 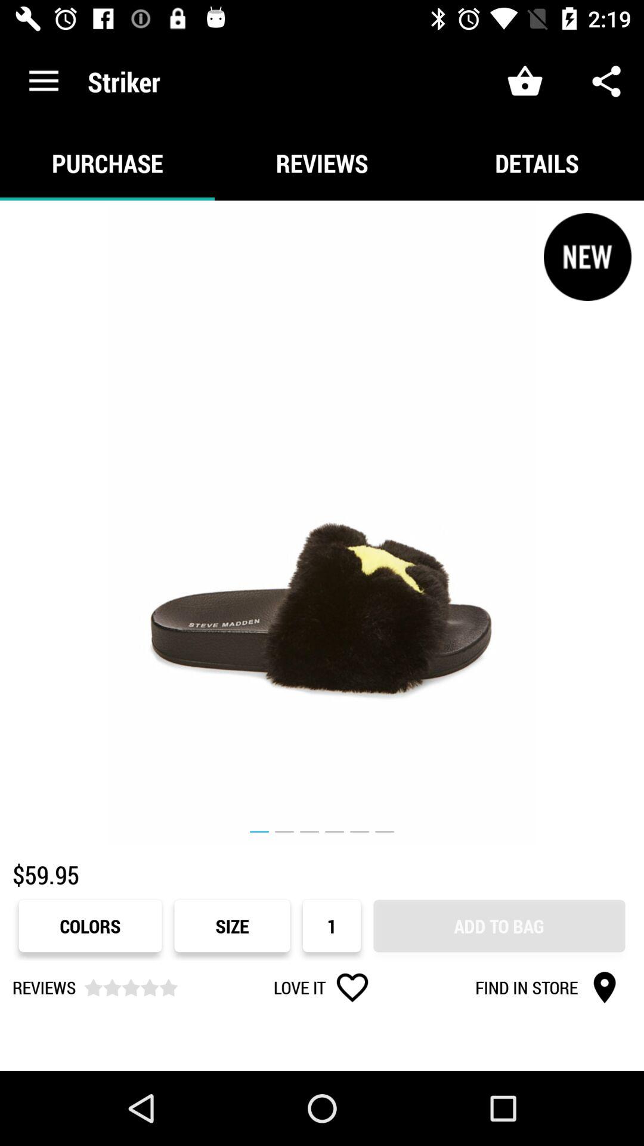 What do you see at coordinates (322, 523) in the screenshot?
I see `turn off icon above $59.95 item` at bounding box center [322, 523].